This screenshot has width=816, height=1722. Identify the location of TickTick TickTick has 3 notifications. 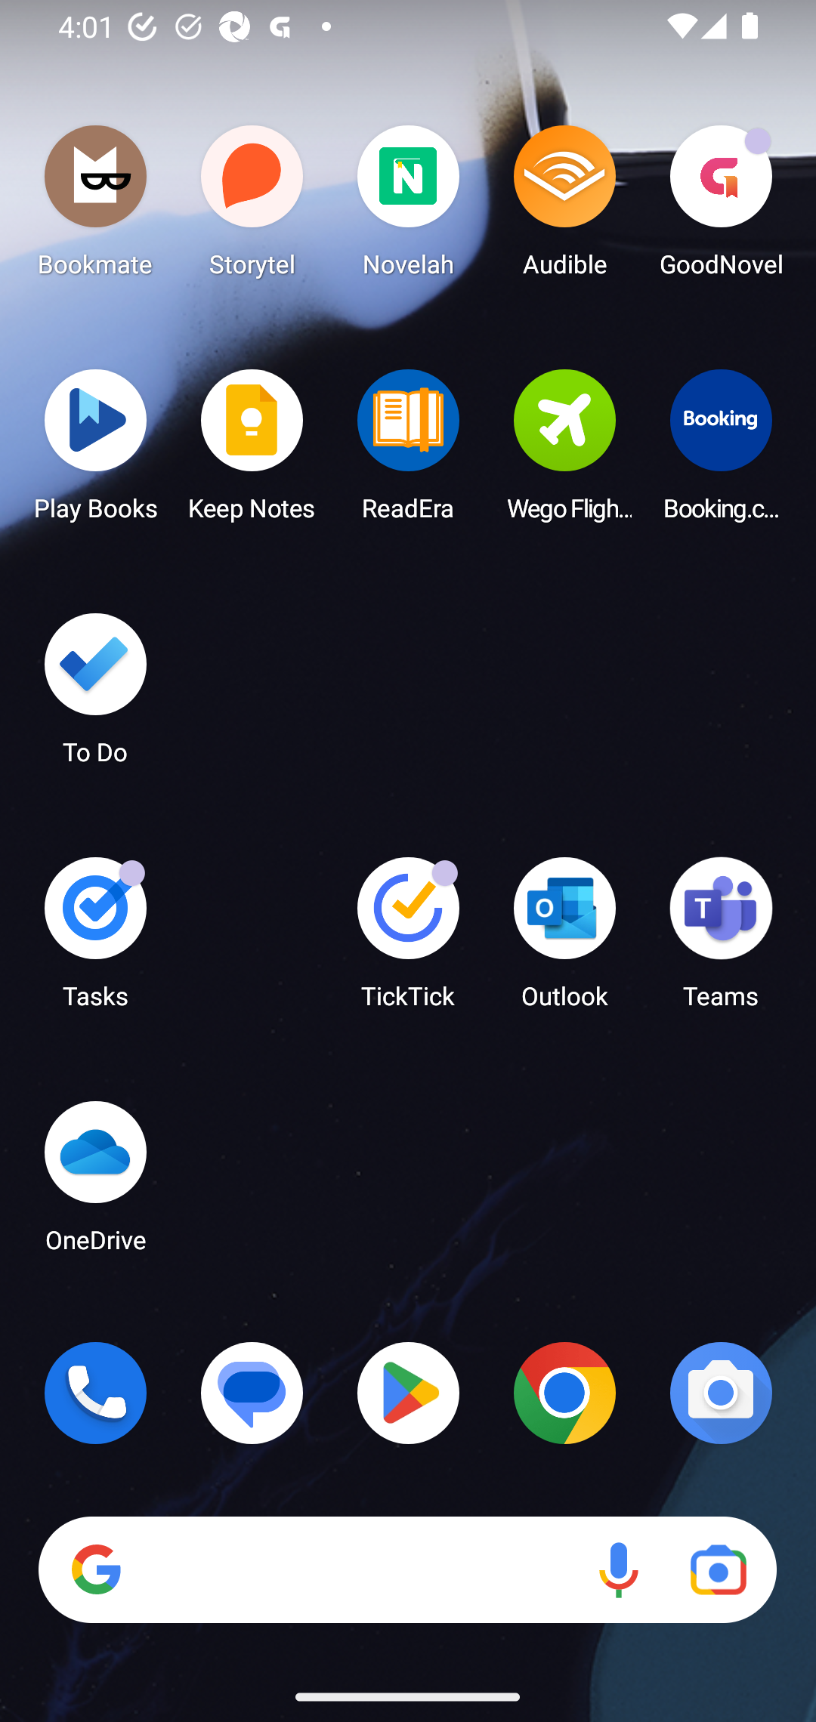
(408, 940).